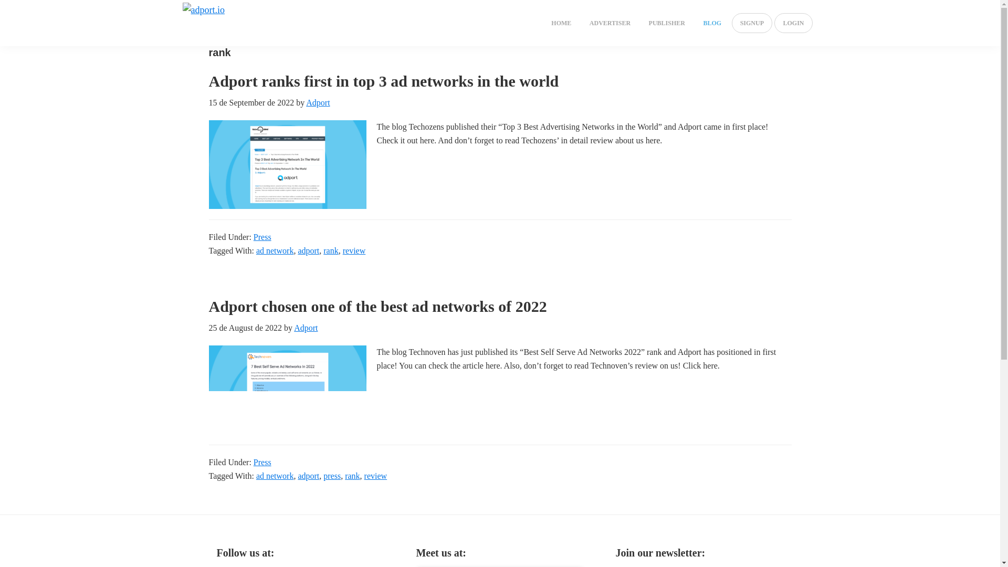 The height and width of the screenshot is (567, 1008). I want to click on Press, so click(262, 462).